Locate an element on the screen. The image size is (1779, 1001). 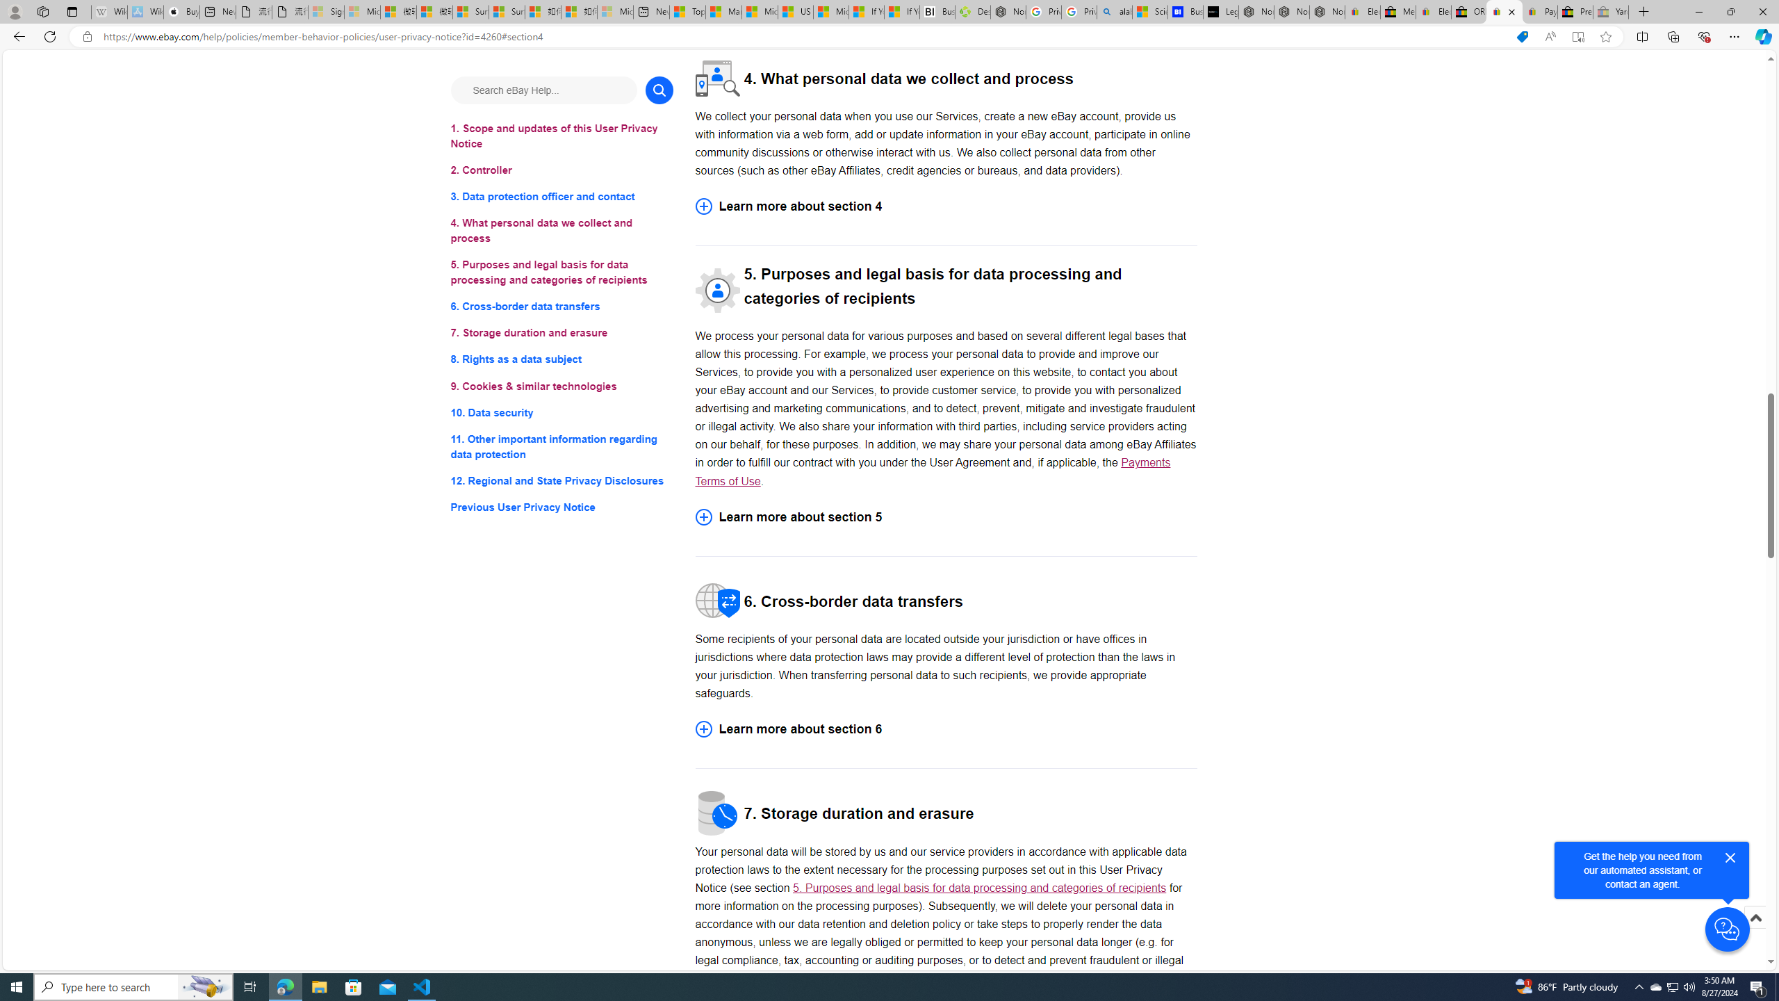
Search eBay Help... is located at coordinates (543, 90).